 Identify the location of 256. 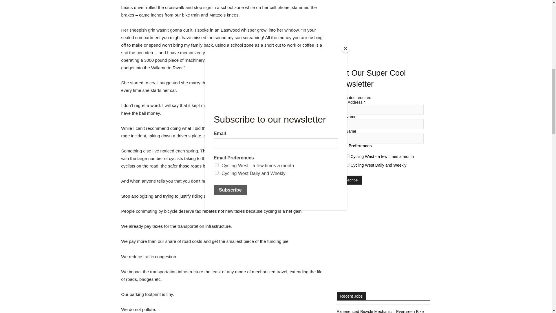
(348, 156).